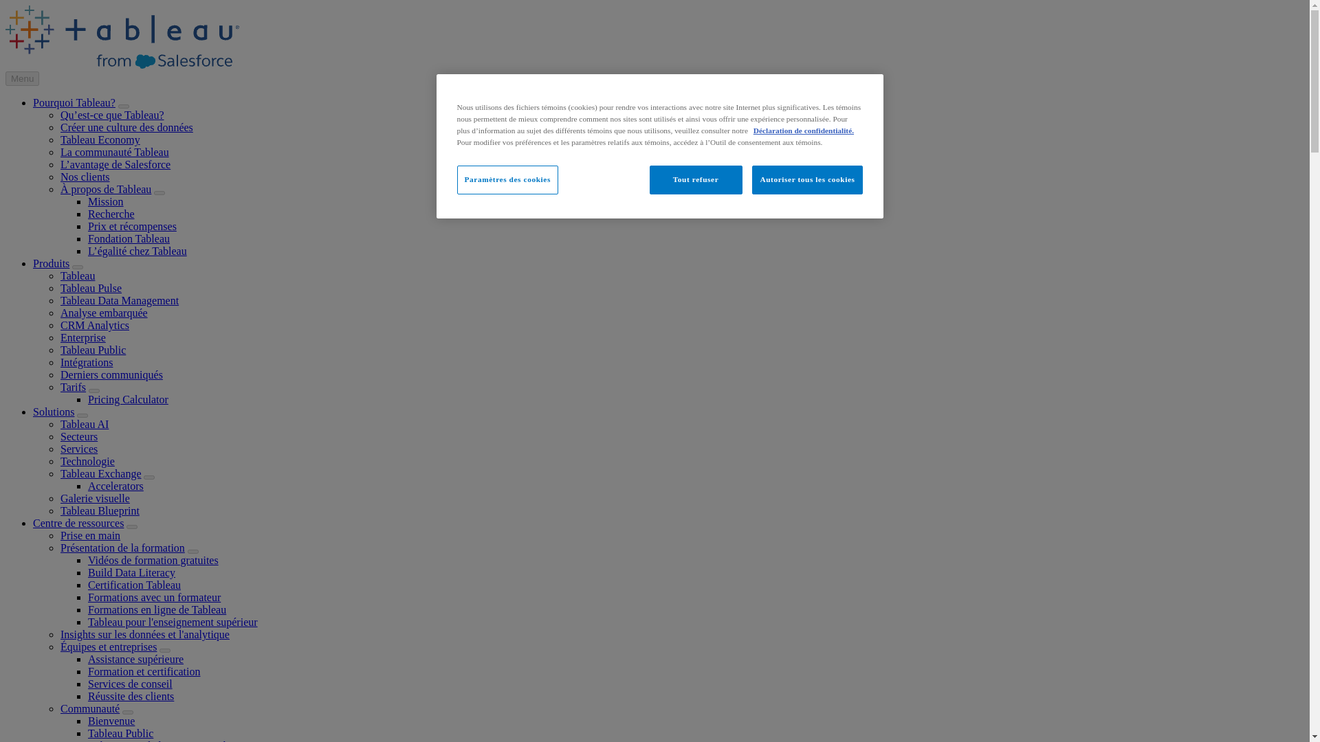 This screenshot has height=742, width=1320. What do you see at coordinates (74, 102) in the screenshot?
I see `Pourquoi Tableau?` at bounding box center [74, 102].